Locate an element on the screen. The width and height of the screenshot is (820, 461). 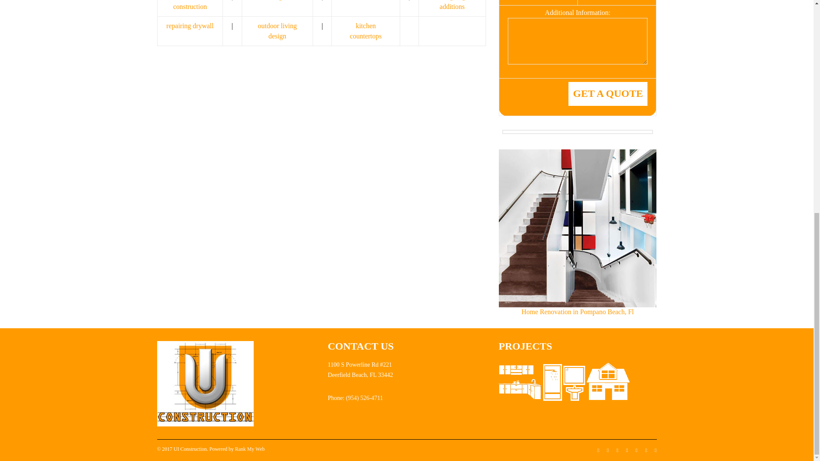
GET A QUOTE is located at coordinates (608, 94).